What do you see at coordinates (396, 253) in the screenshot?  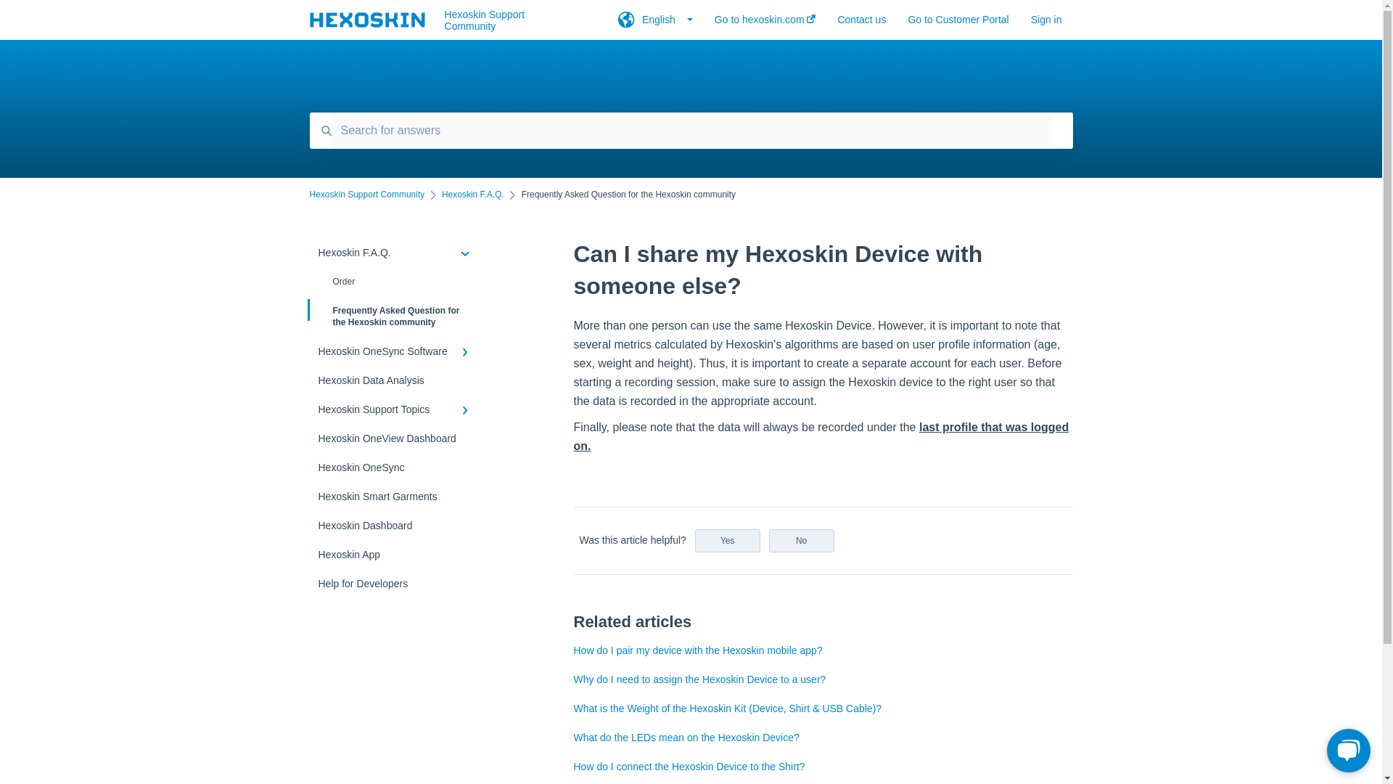 I see `Hexoskin F.A.Q.` at bounding box center [396, 253].